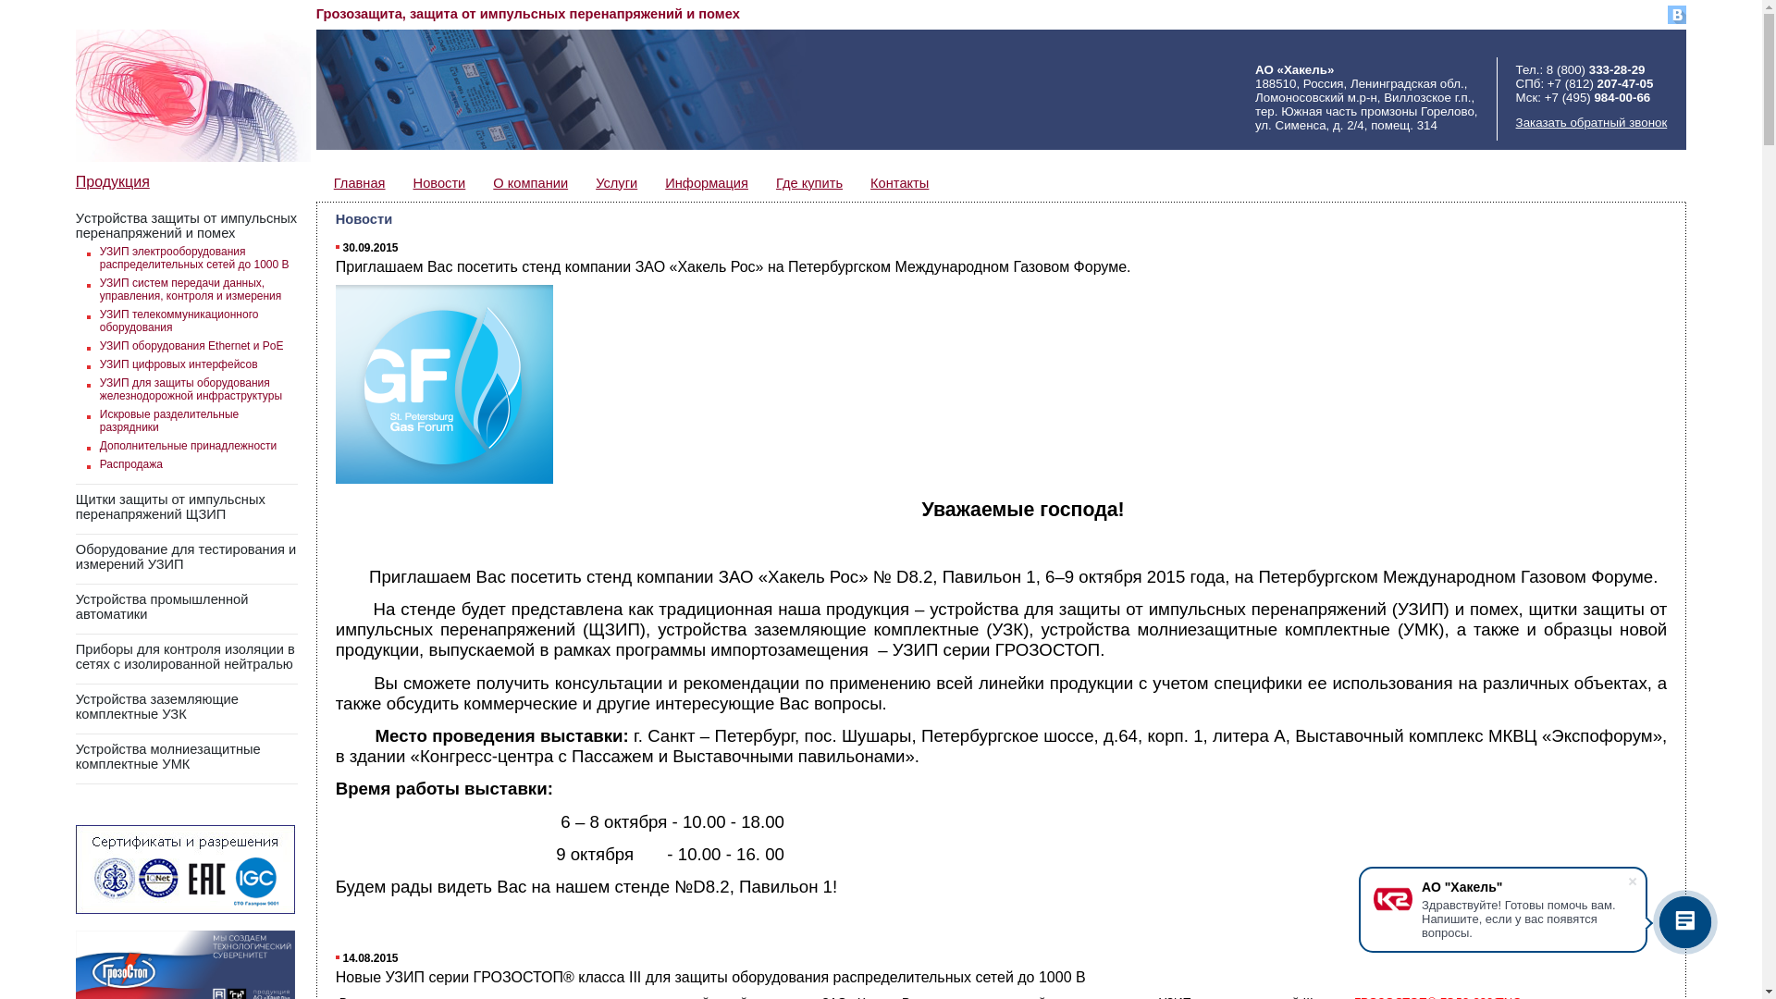  I want to click on +7 (812) 207-47-05, so click(1600, 83).